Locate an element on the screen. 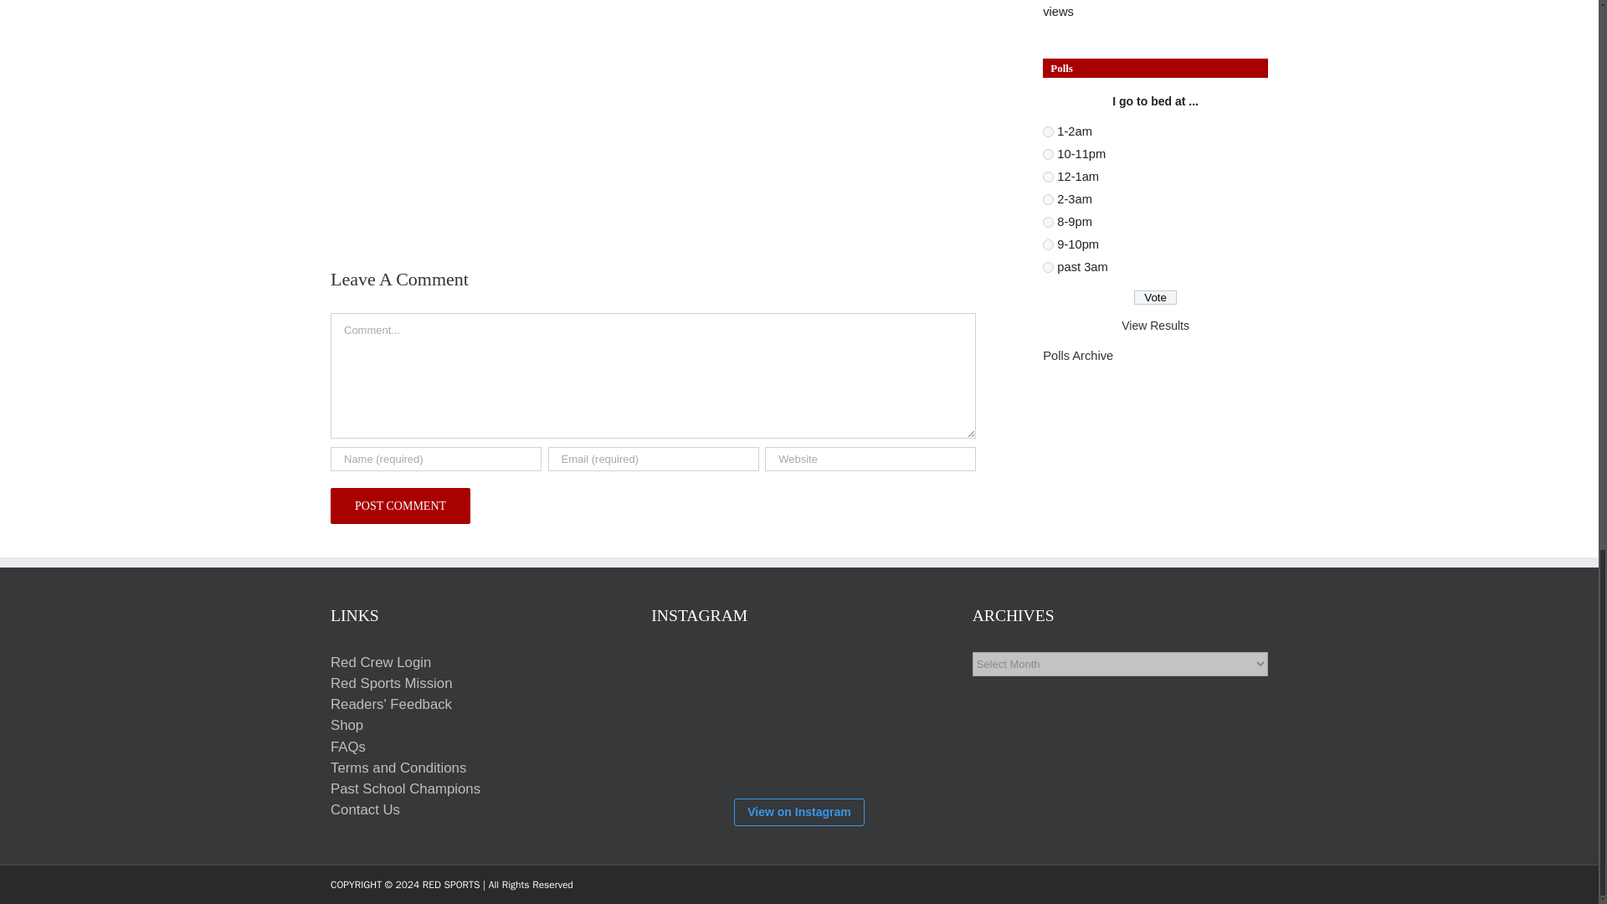 The width and height of the screenshot is (1607, 904). 15739 is located at coordinates (1048, 268).